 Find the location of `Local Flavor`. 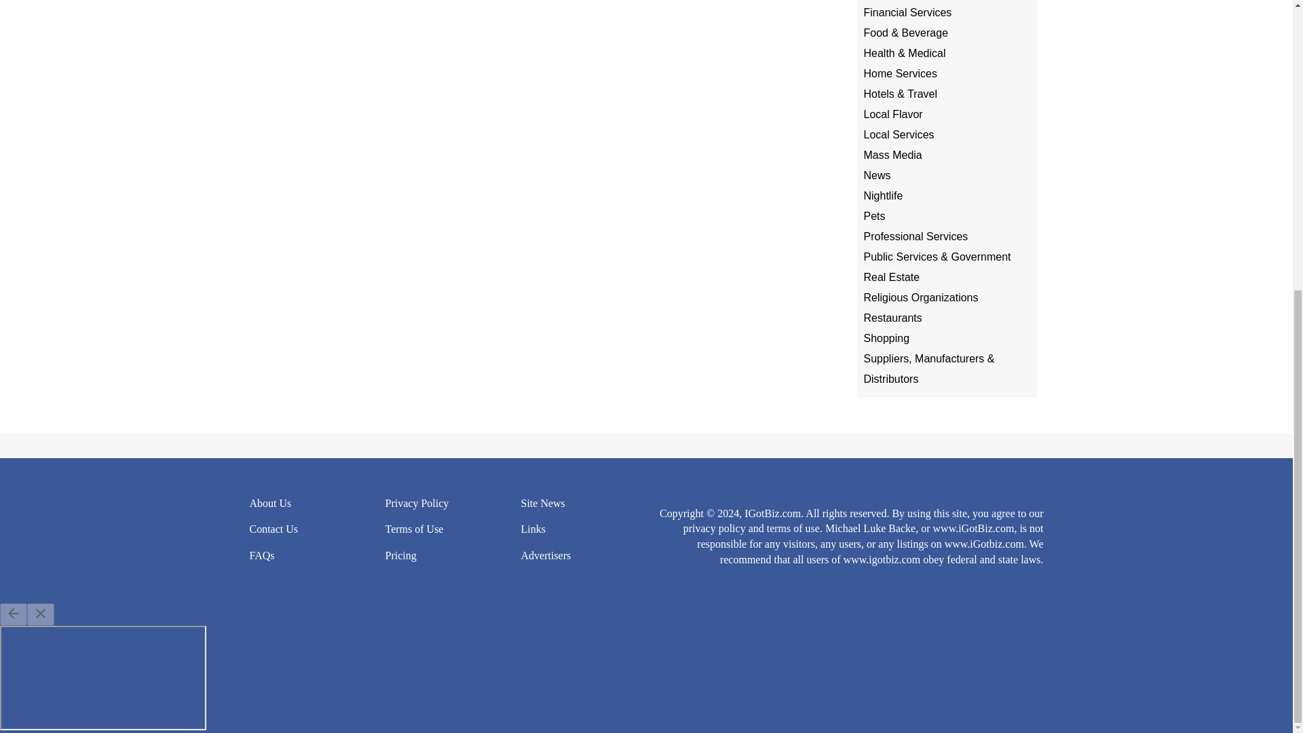

Local Flavor is located at coordinates (892, 114).